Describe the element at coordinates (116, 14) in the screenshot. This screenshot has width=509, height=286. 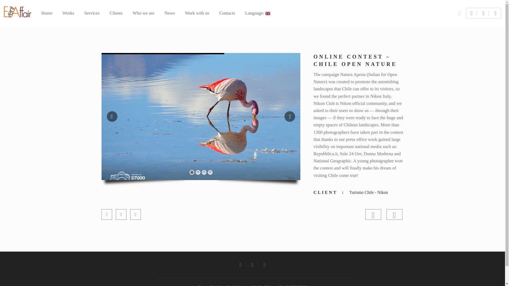
I see `Clients` at that location.